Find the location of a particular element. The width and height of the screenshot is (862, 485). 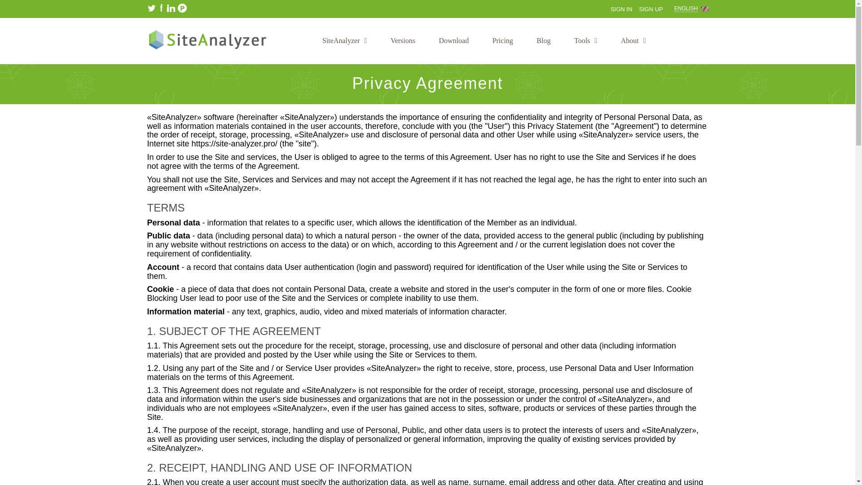

Twitter is located at coordinates (152, 8).